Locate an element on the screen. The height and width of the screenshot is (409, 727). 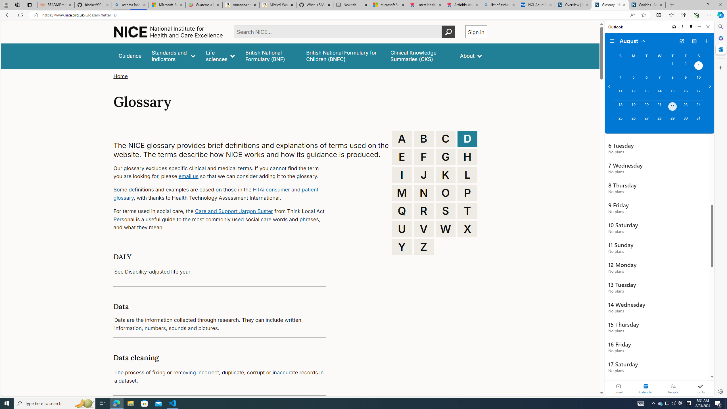
Arthritis: Ask Health Professionals is located at coordinates (462, 5).